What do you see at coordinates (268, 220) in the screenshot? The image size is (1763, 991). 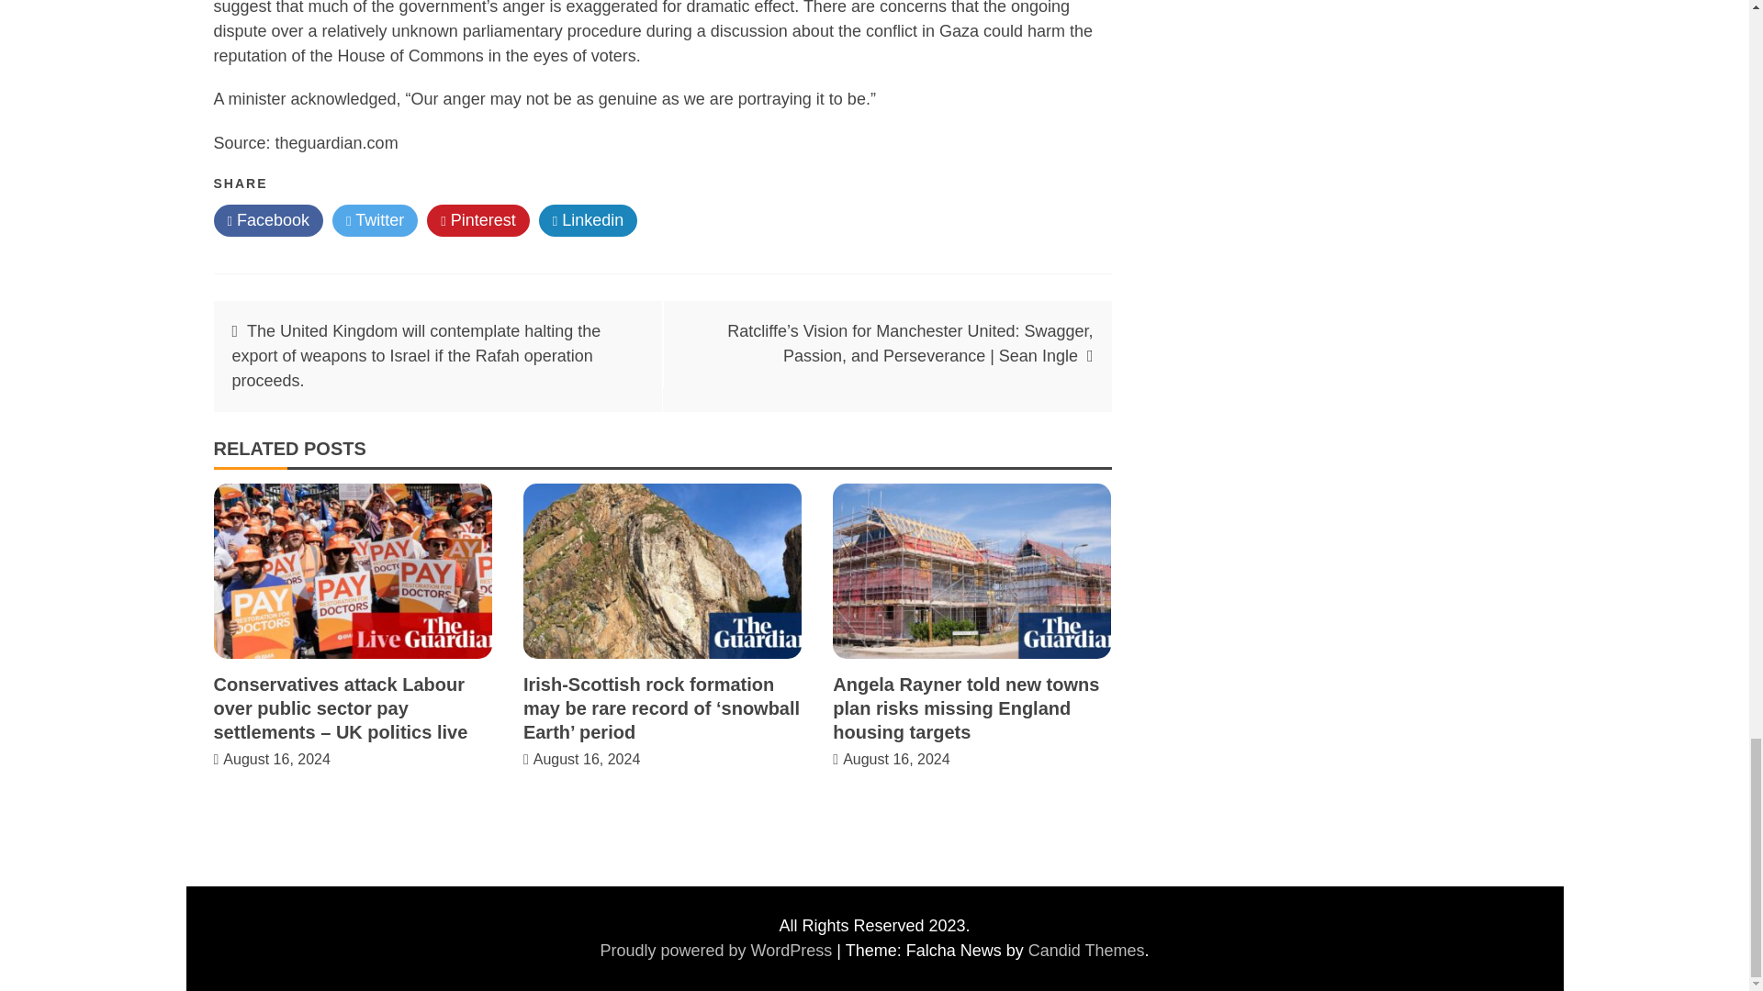 I see `Facebook` at bounding box center [268, 220].